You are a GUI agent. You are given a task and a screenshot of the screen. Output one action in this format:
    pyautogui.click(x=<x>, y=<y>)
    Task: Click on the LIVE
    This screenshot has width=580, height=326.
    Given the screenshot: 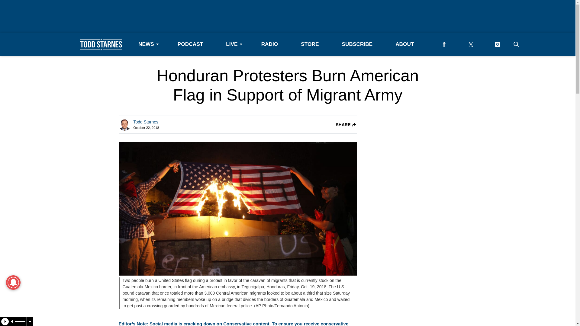 What is the action you would take?
    pyautogui.click(x=232, y=44)
    